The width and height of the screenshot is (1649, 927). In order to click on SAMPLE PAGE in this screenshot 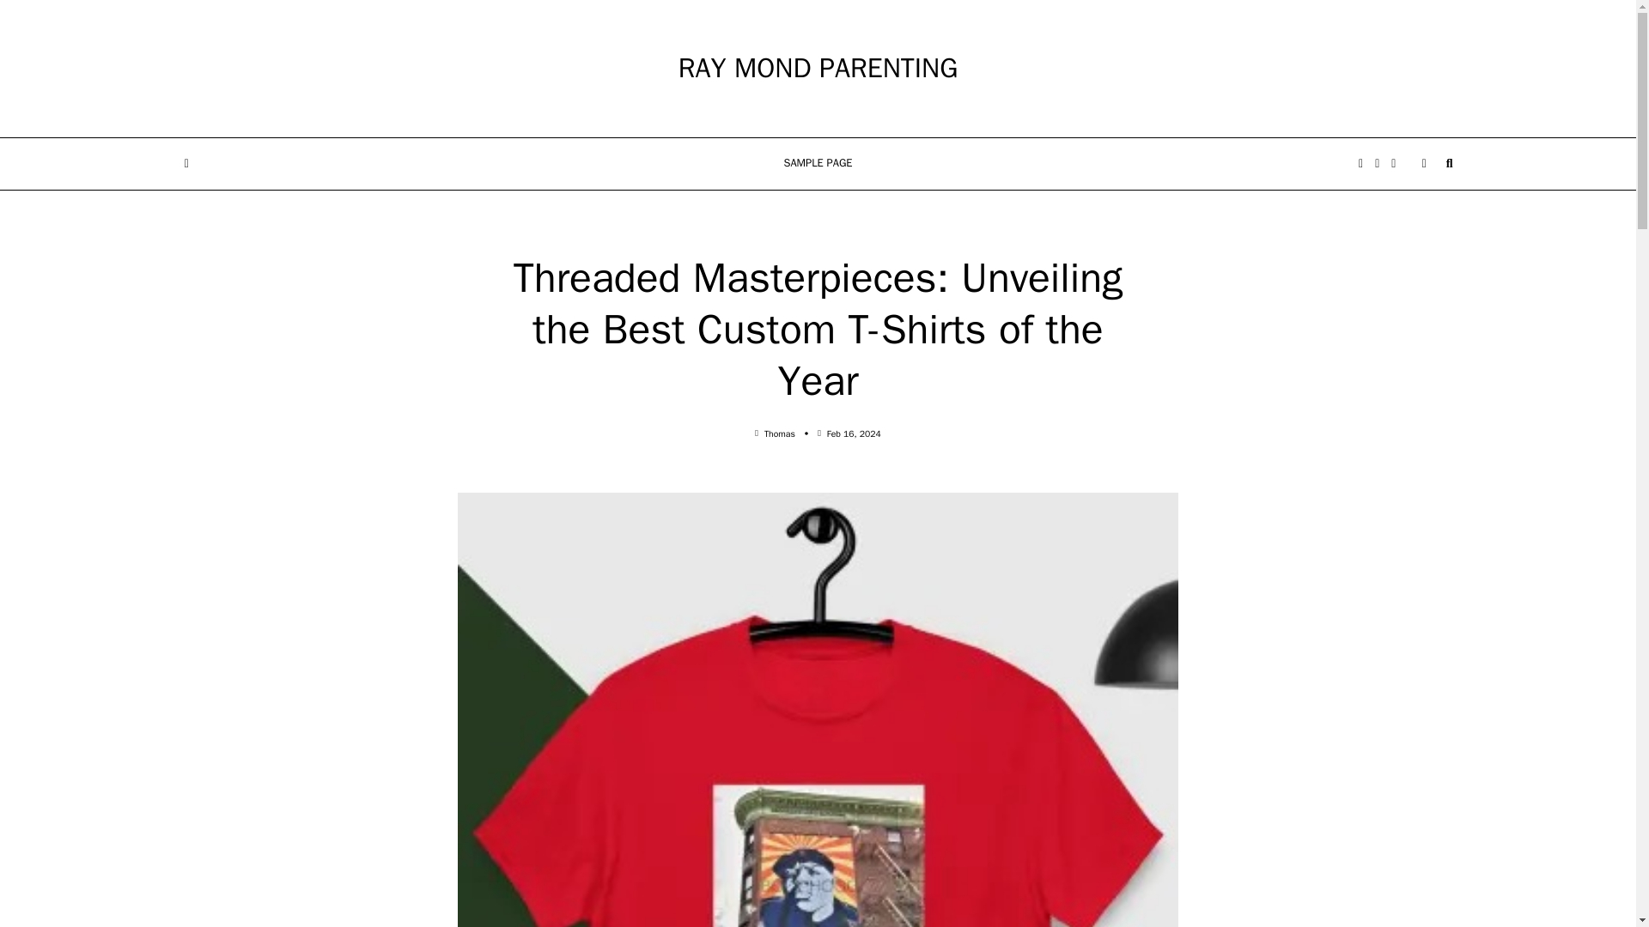, I will do `click(818, 164)`.